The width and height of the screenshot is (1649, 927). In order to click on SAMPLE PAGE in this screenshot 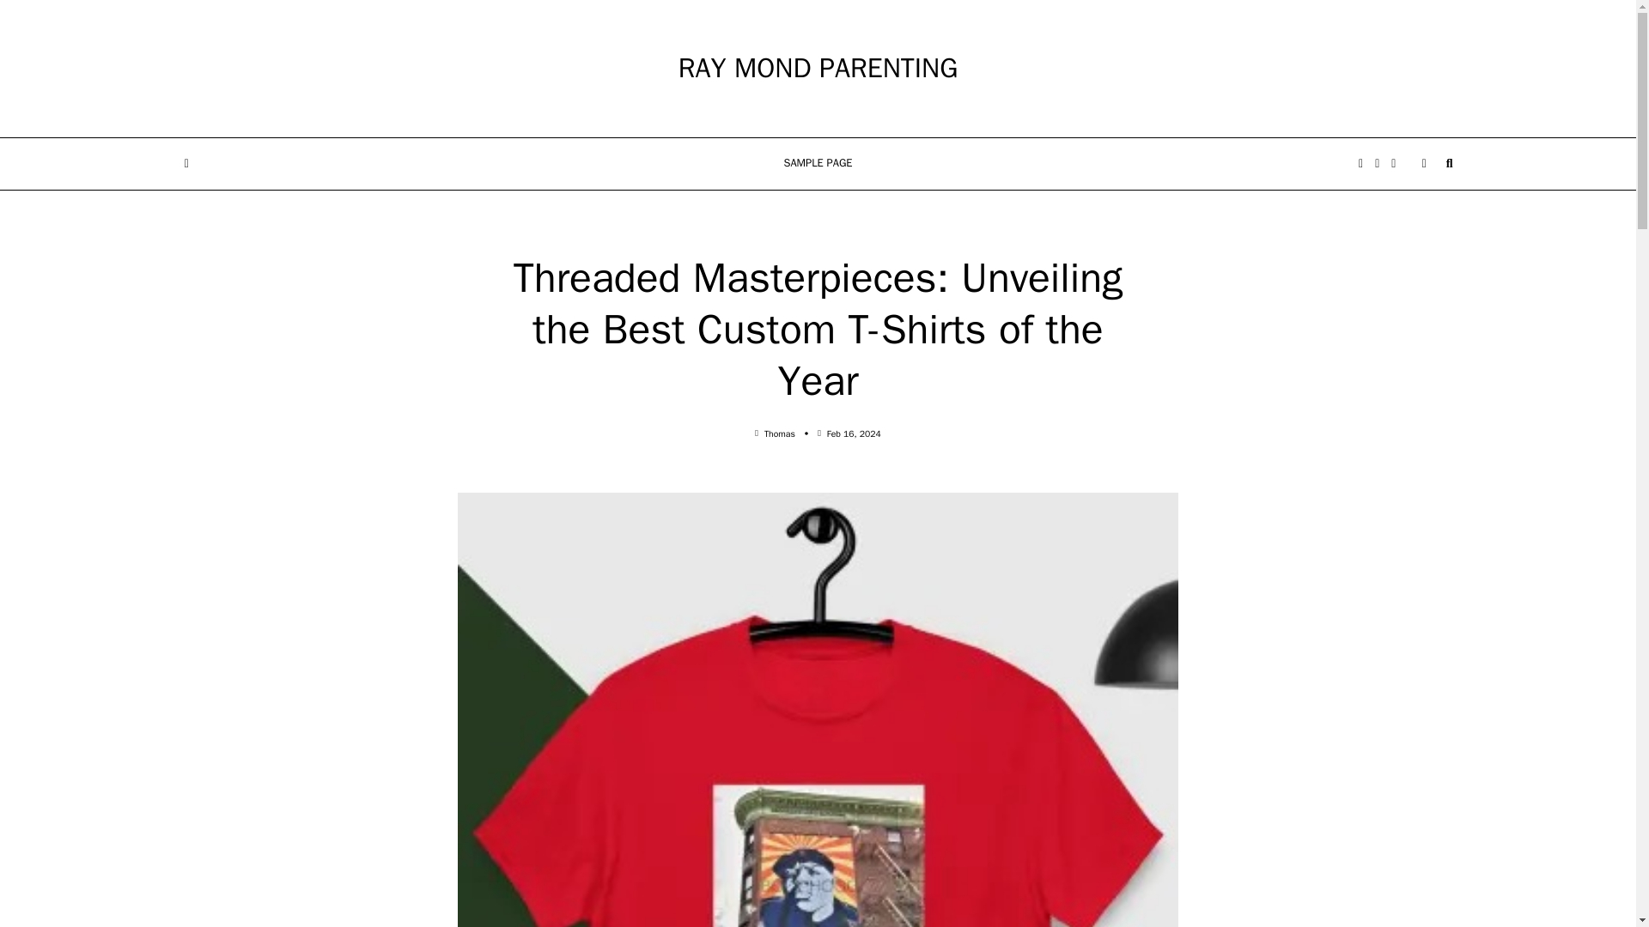, I will do `click(818, 164)`.